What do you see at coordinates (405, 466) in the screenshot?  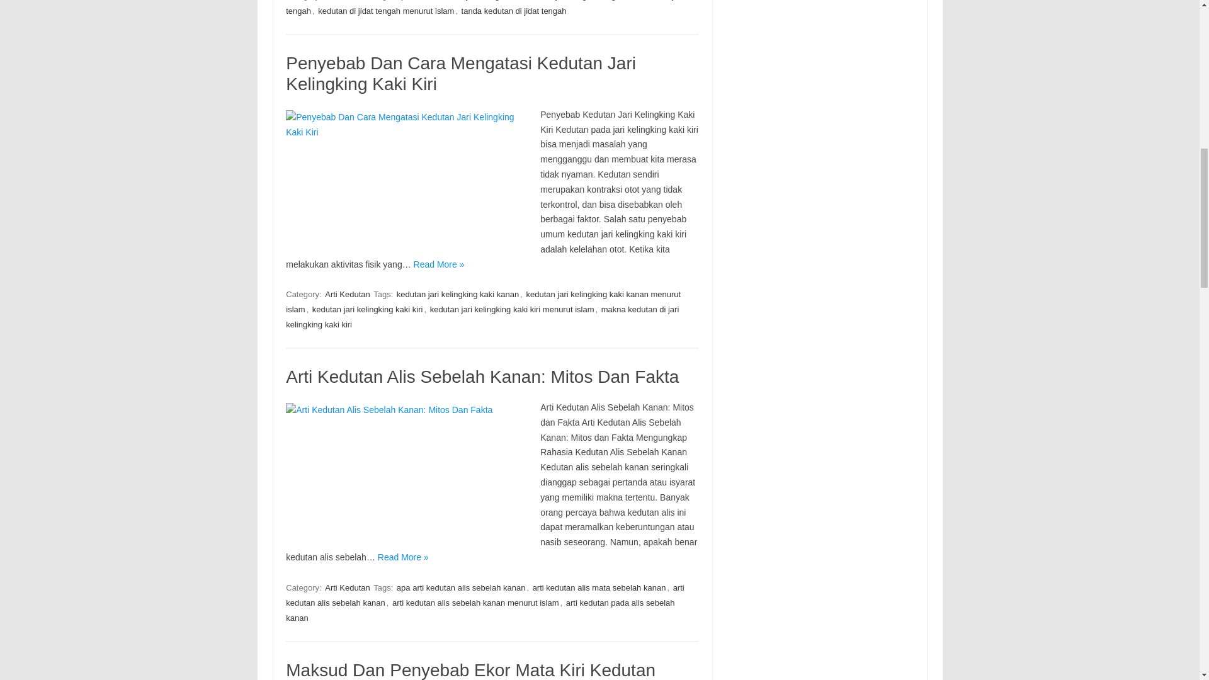 I see `Arti Kedutan Alis Sebelah Kanan: Mitos Dan Fakta` at bounding box center [405, 466].